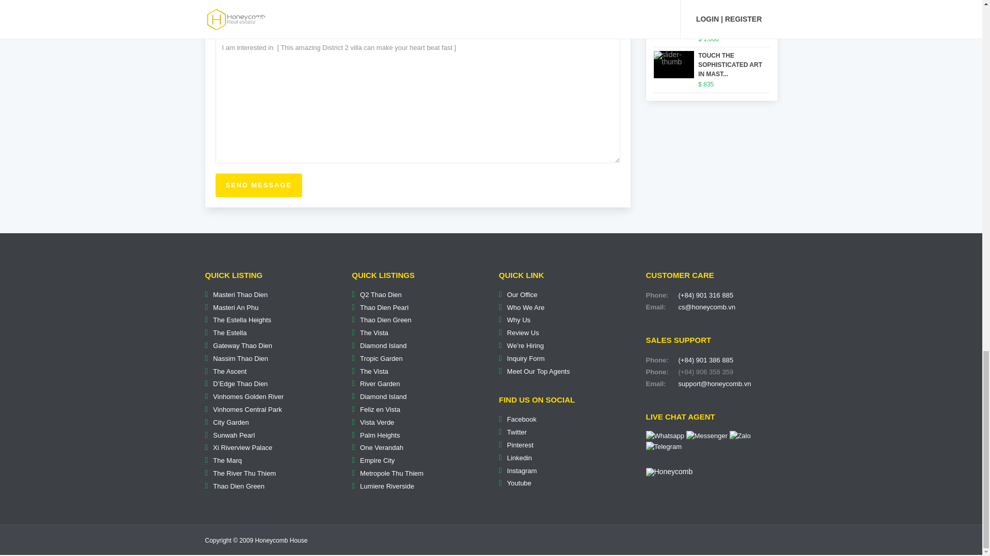 The height and width of the screenshot is (556, 990). Describe the element at coordinates (706, 436) in the screenshot. I see `Messenger` at that location.